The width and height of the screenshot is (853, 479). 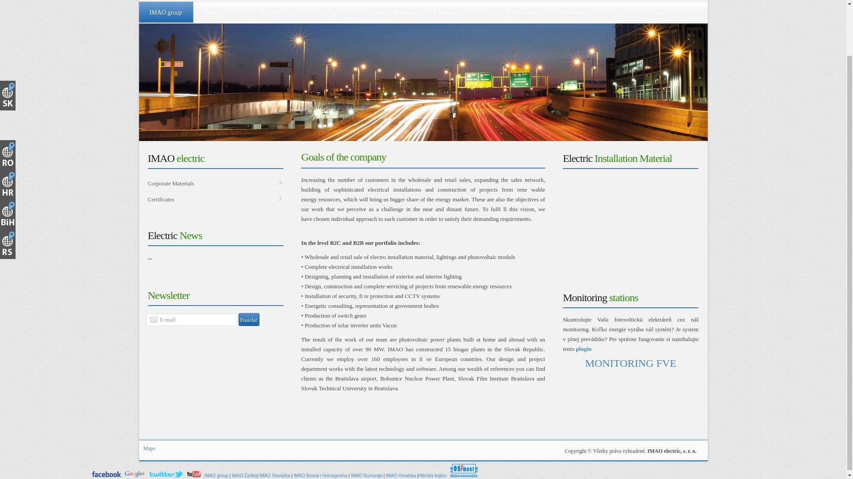 What do you see at coordinates (107, 474) in the screenshot?
I see `IMAO group` at bounding box center [107, 474].